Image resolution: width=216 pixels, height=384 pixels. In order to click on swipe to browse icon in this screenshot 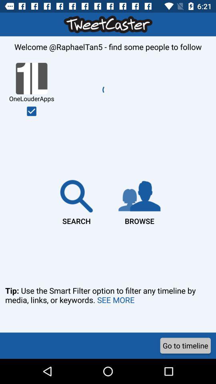, I will do `click(139, 201)`.